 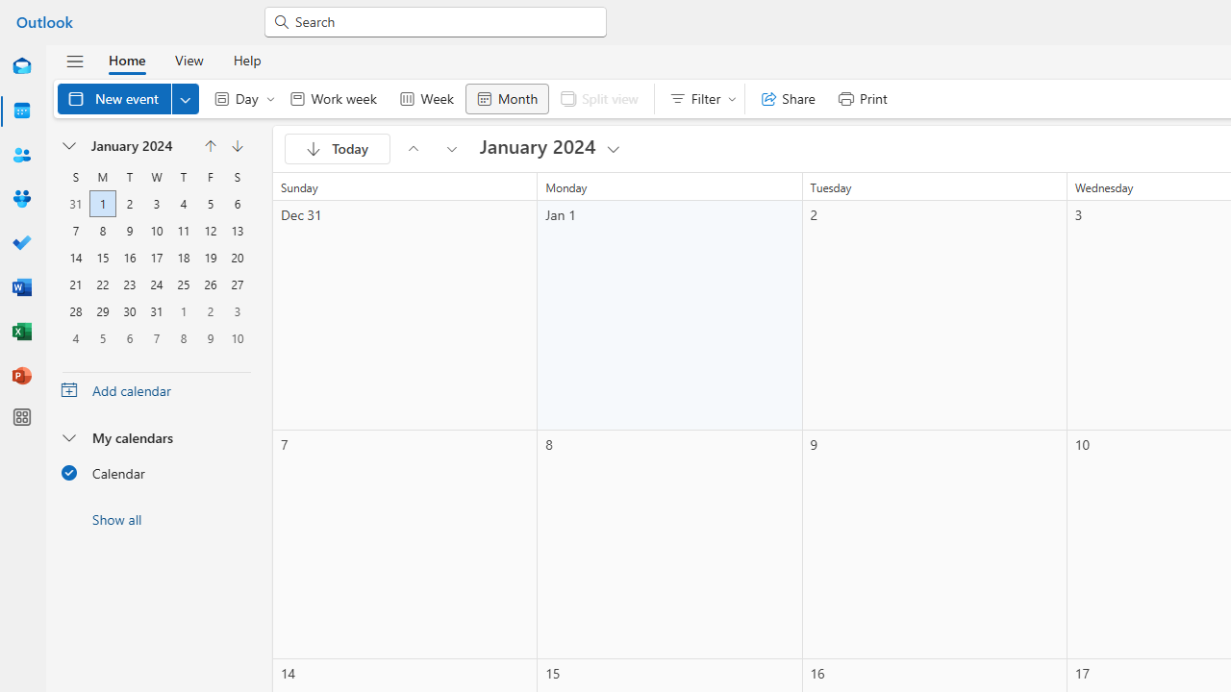 I want to click on Friday, so click(x=210, y=177).